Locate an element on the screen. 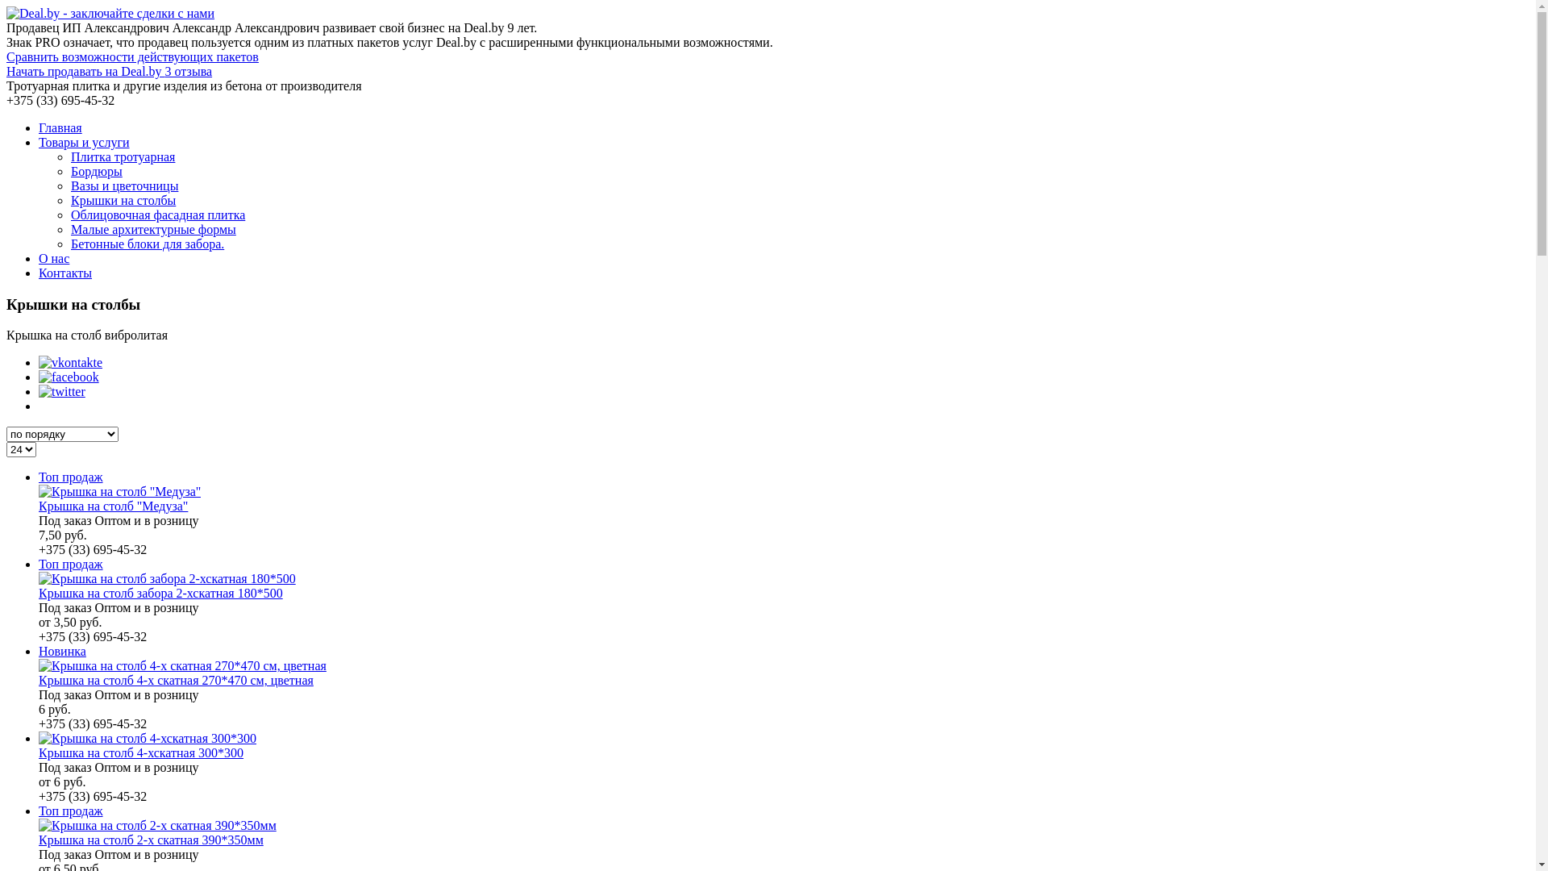 This screenshot has height=871, width=1548. facebook is located at coordinates (69, 377).